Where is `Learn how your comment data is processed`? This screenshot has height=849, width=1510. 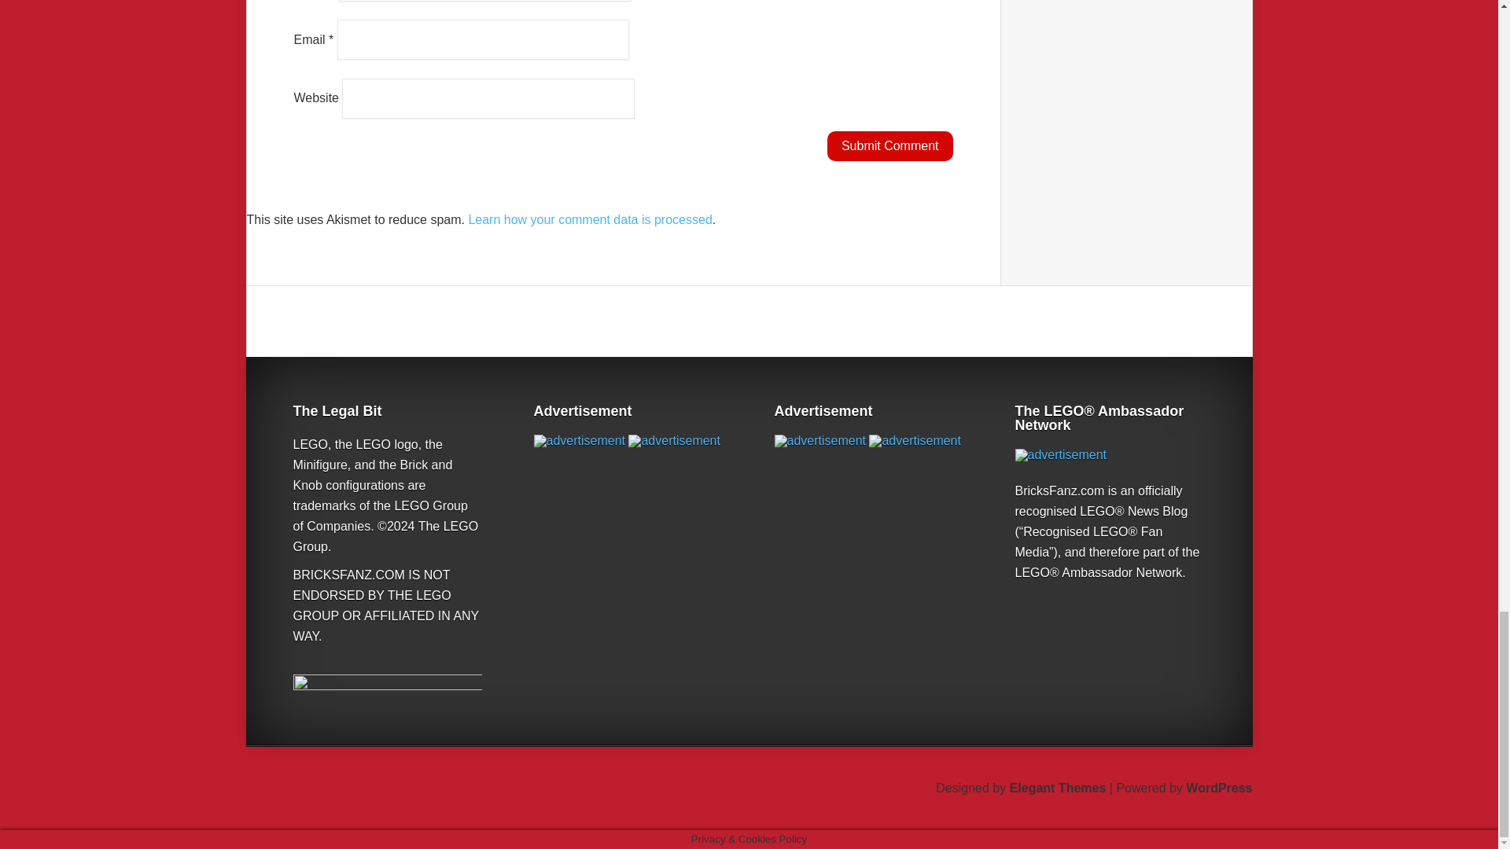 Learn how your comment data is processed is located at coordinates (590, 220).